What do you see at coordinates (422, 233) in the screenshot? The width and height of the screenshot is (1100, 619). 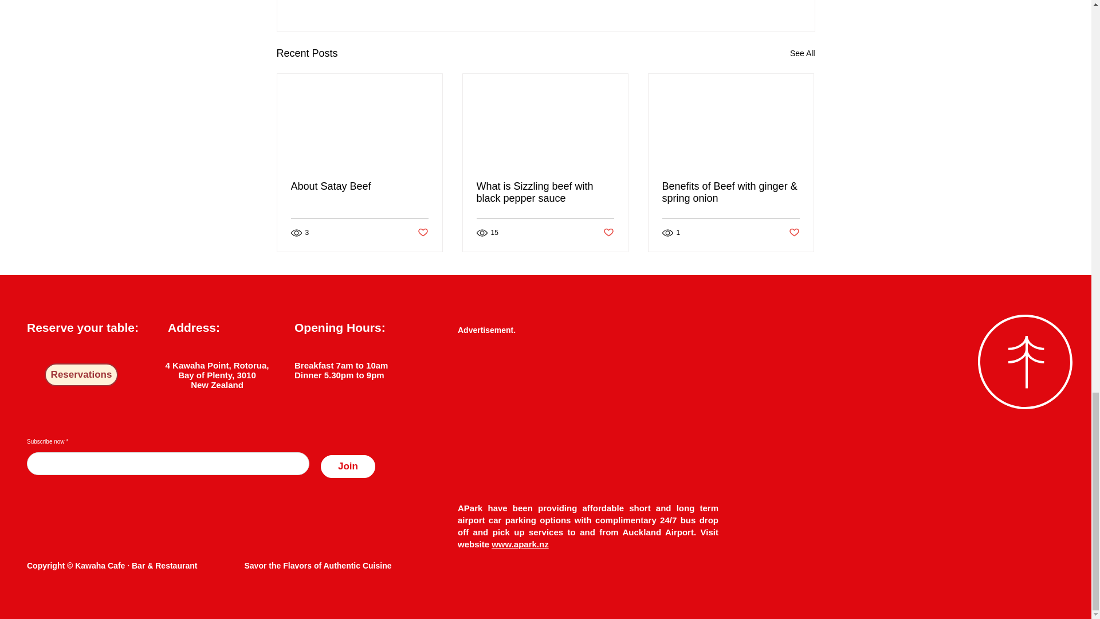 I see `About Satay Beef` at bounding box center [422, 233].